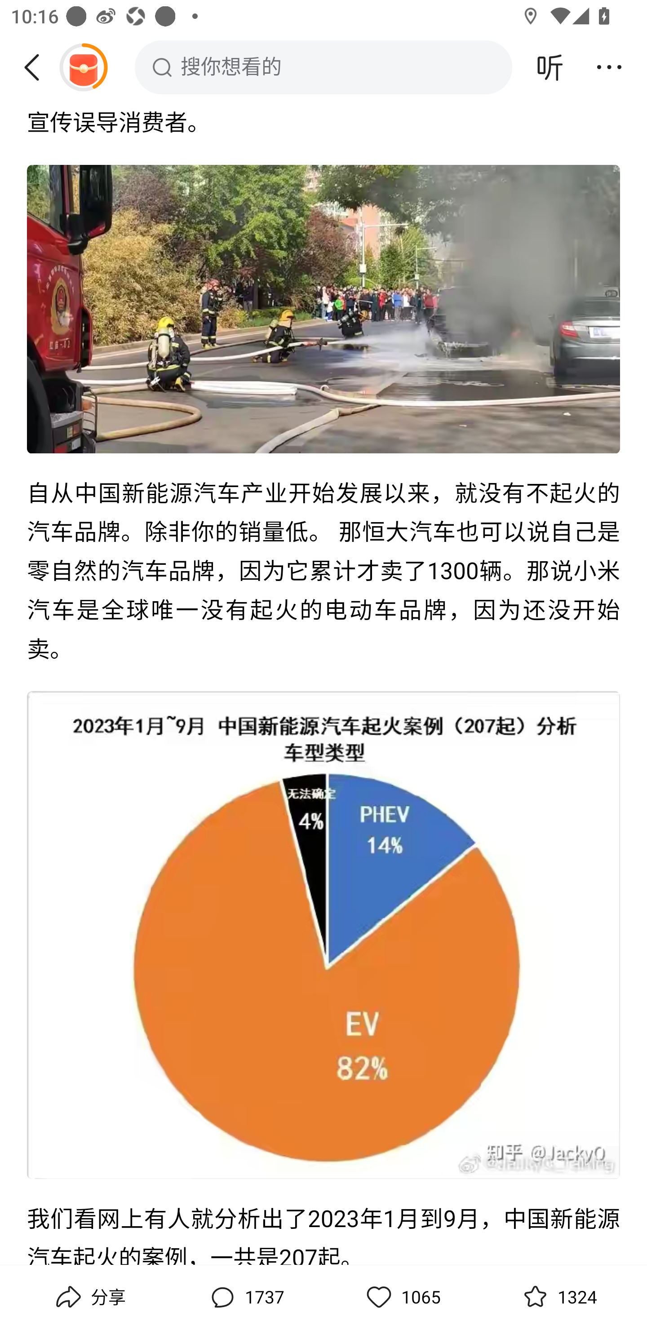  What do you see at coordinates (323, 311) in the screenshot?
I see `图片，点击识别内容` at bounding box center [323, 311].